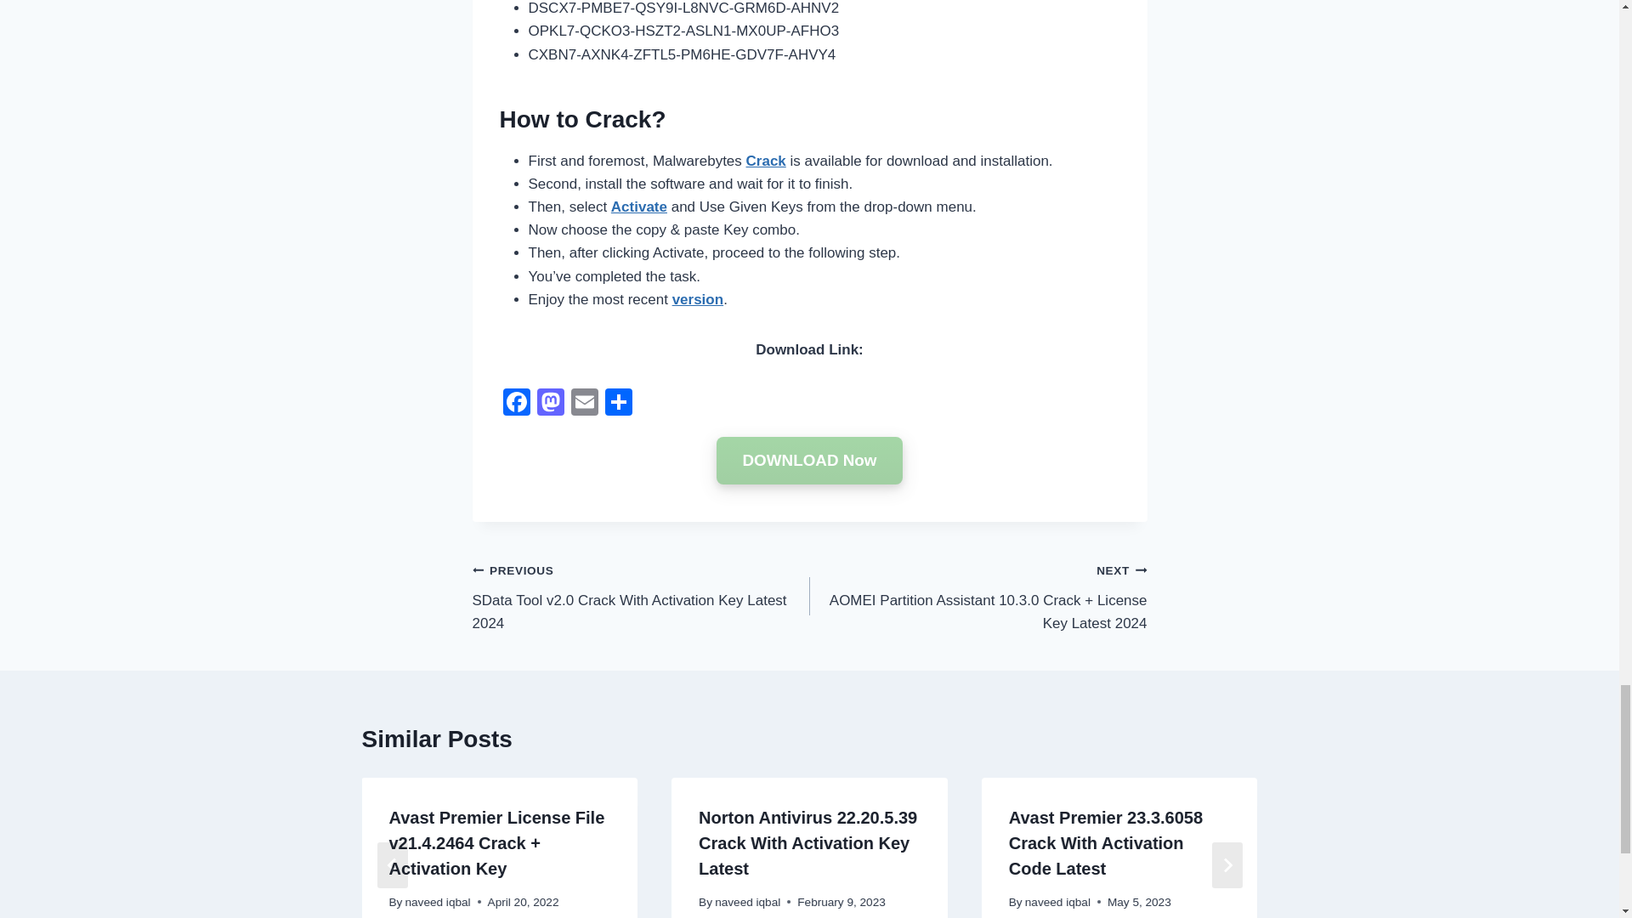 This screenshot has width=1632, height=918. What do you see at coordinates (551, 403) in the screenshot?
I see `Mastodon` at bounding box center [551, 403].